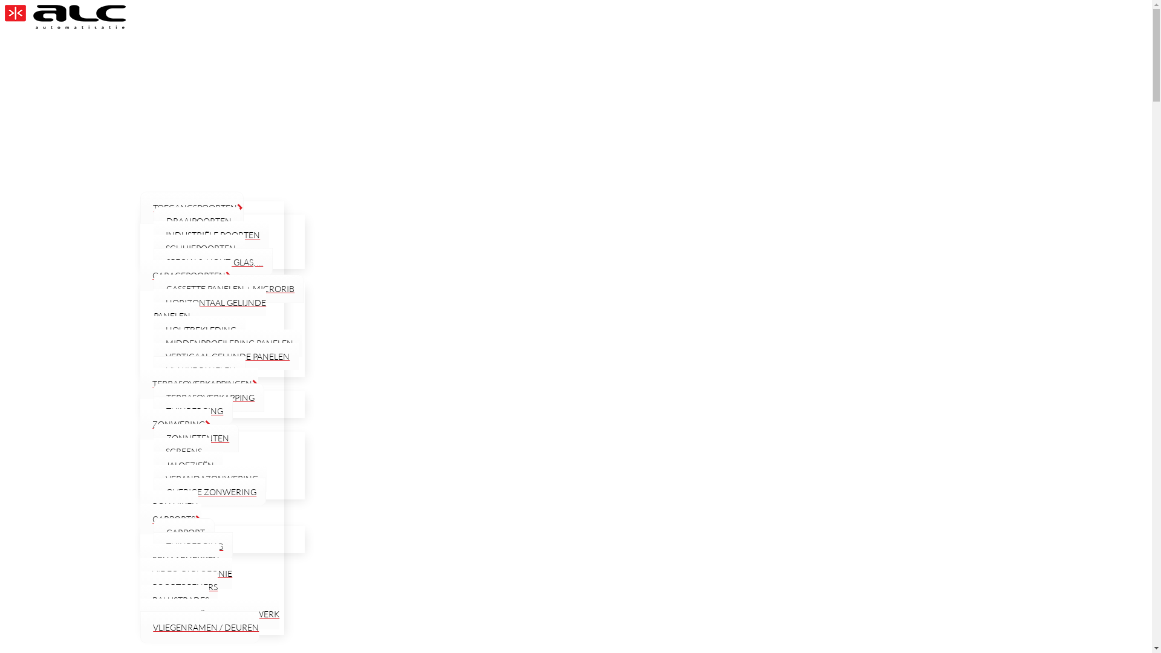  Describe the element at coordinates (228, 343) in the screenshot. I see `MIDDENPROFILERING PANELEN` at that location.